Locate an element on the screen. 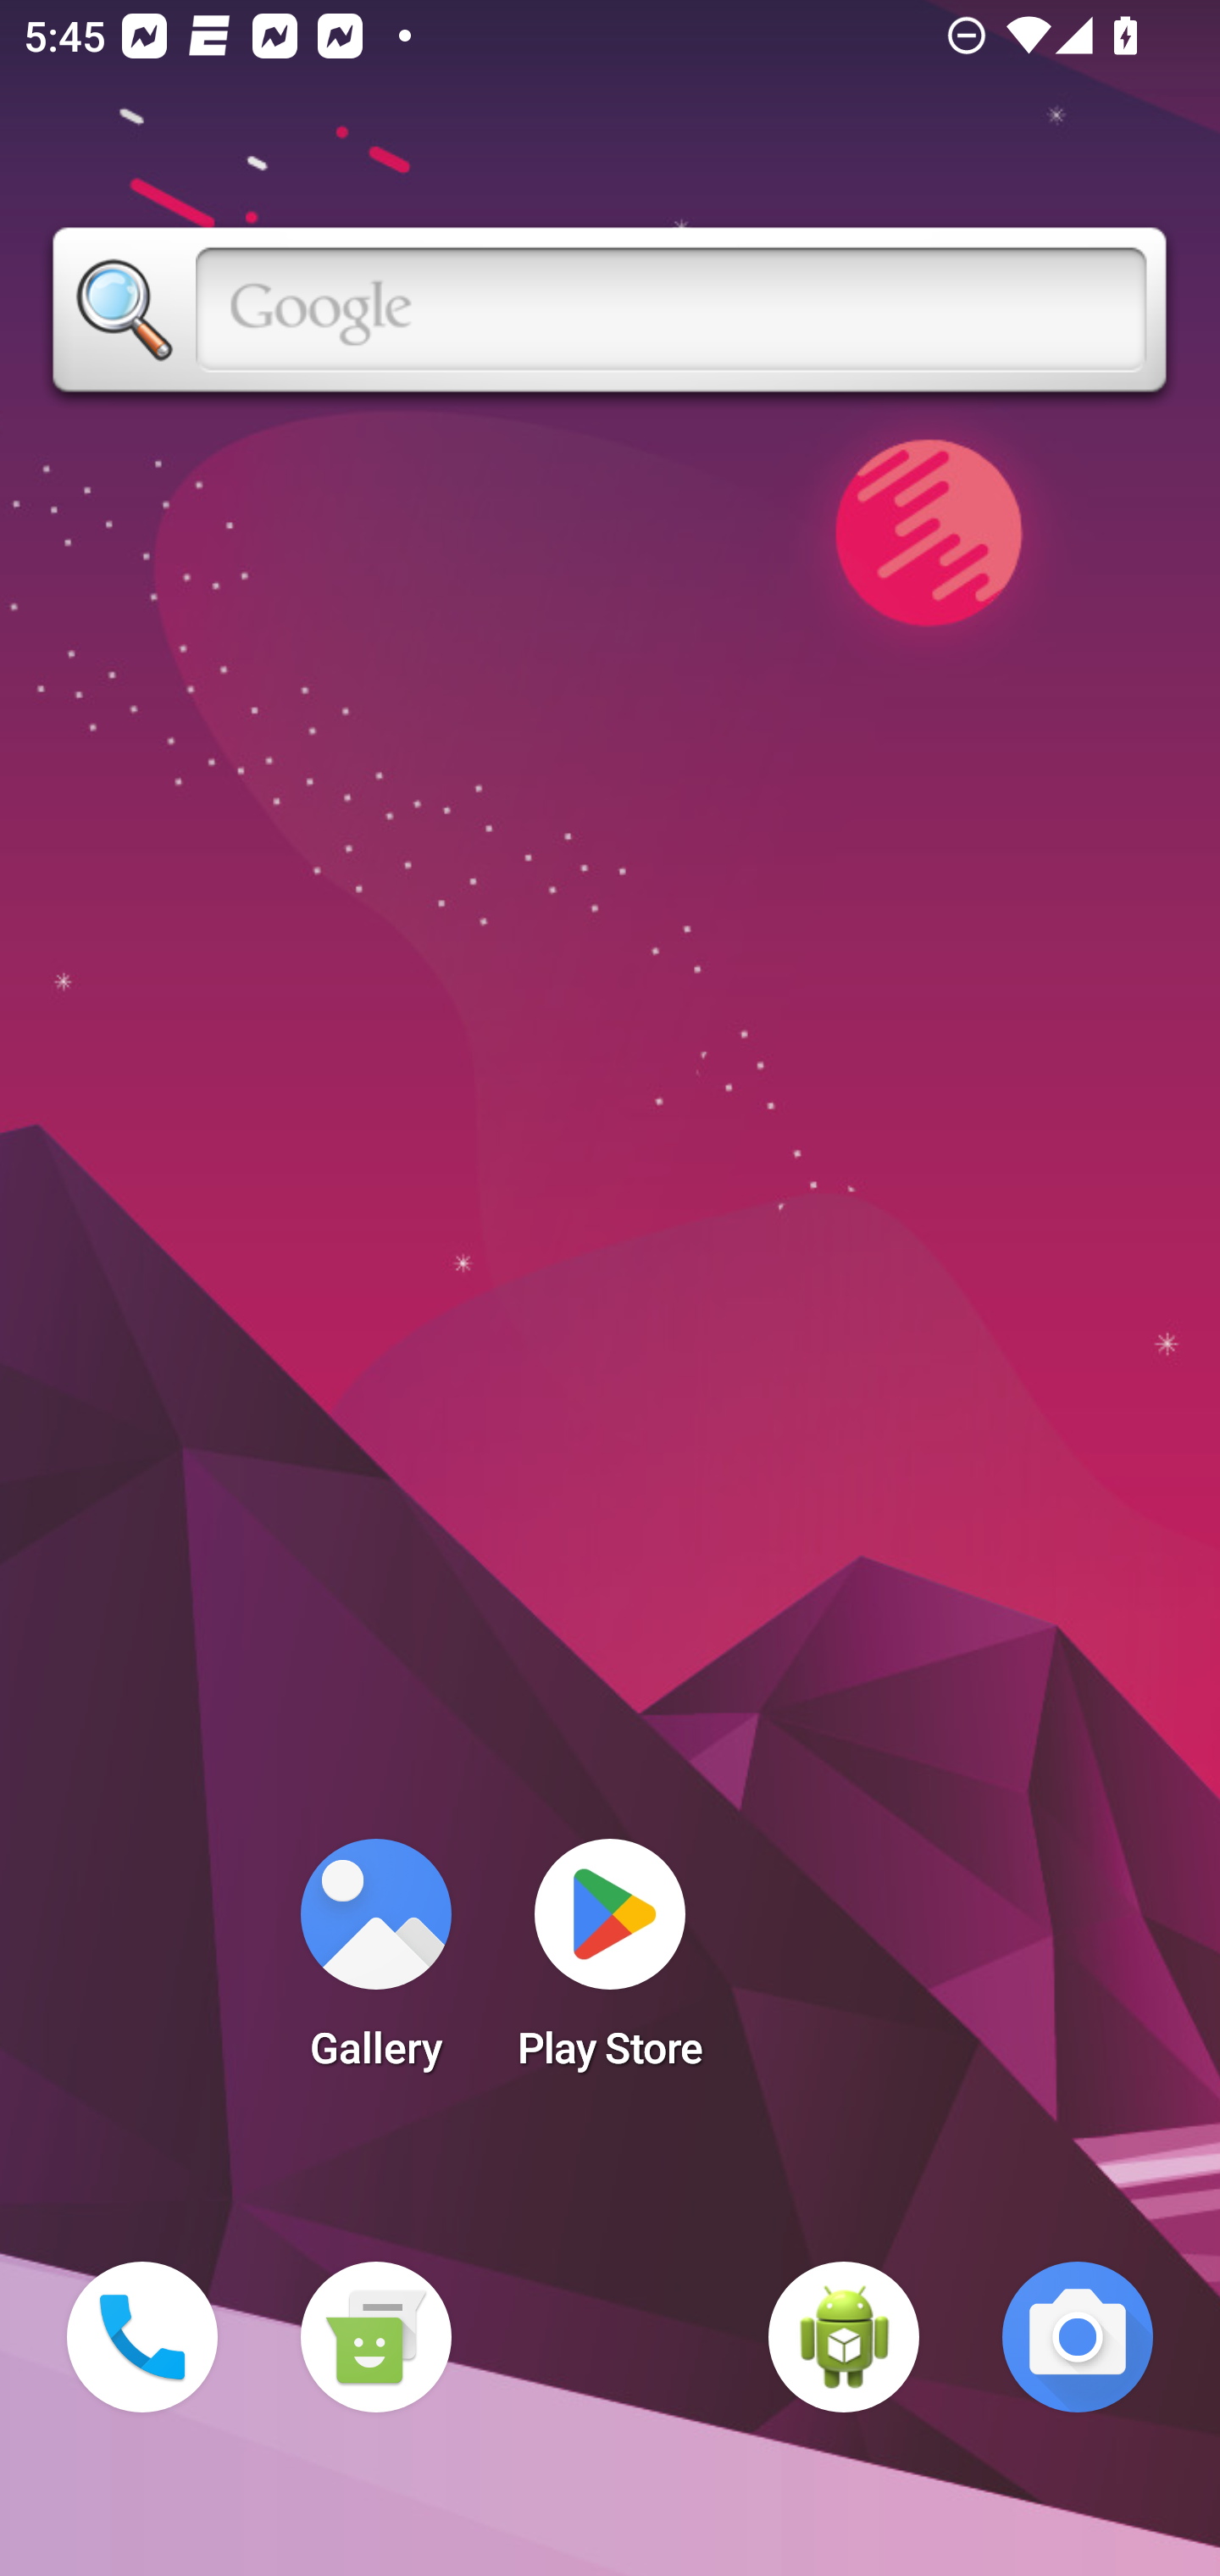 The height and width of the screenshot is (2576, 1220). Messaging is located at coordinates (375, 2337).